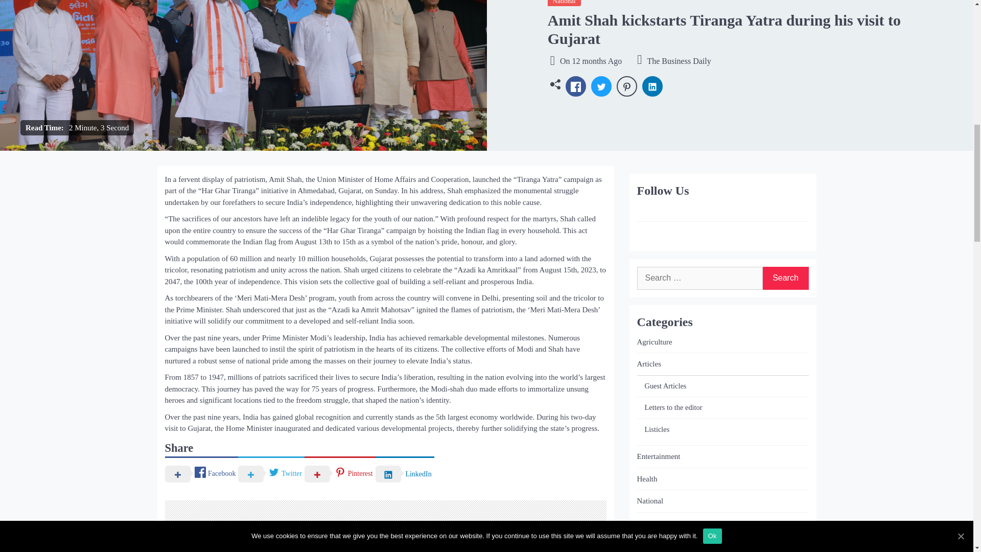  I want to click on Facebook, so click(201, 473).